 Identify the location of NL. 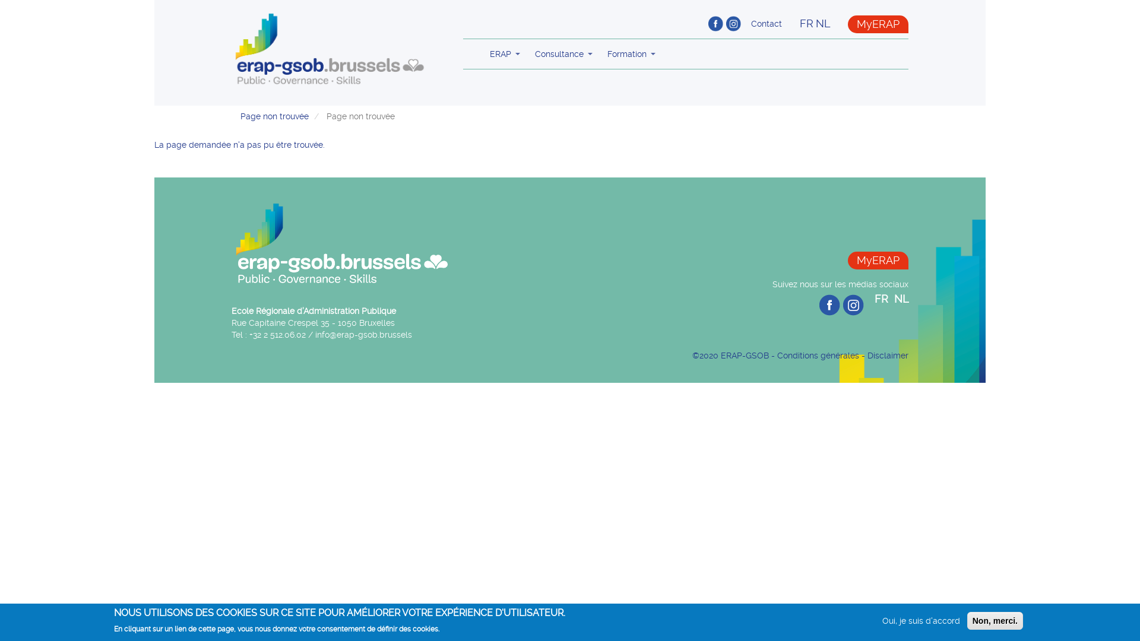
(823, 24).